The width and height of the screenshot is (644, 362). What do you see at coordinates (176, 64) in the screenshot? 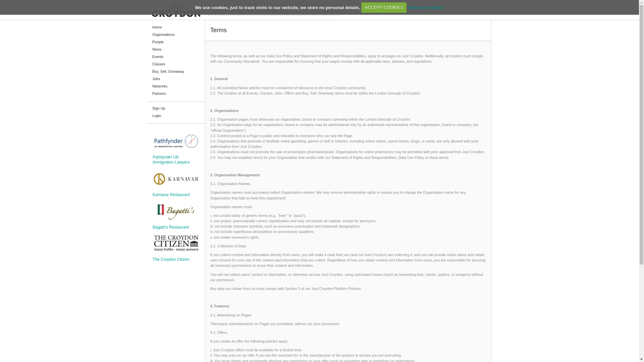
I see `Classes` at bounding box center [176, 64].